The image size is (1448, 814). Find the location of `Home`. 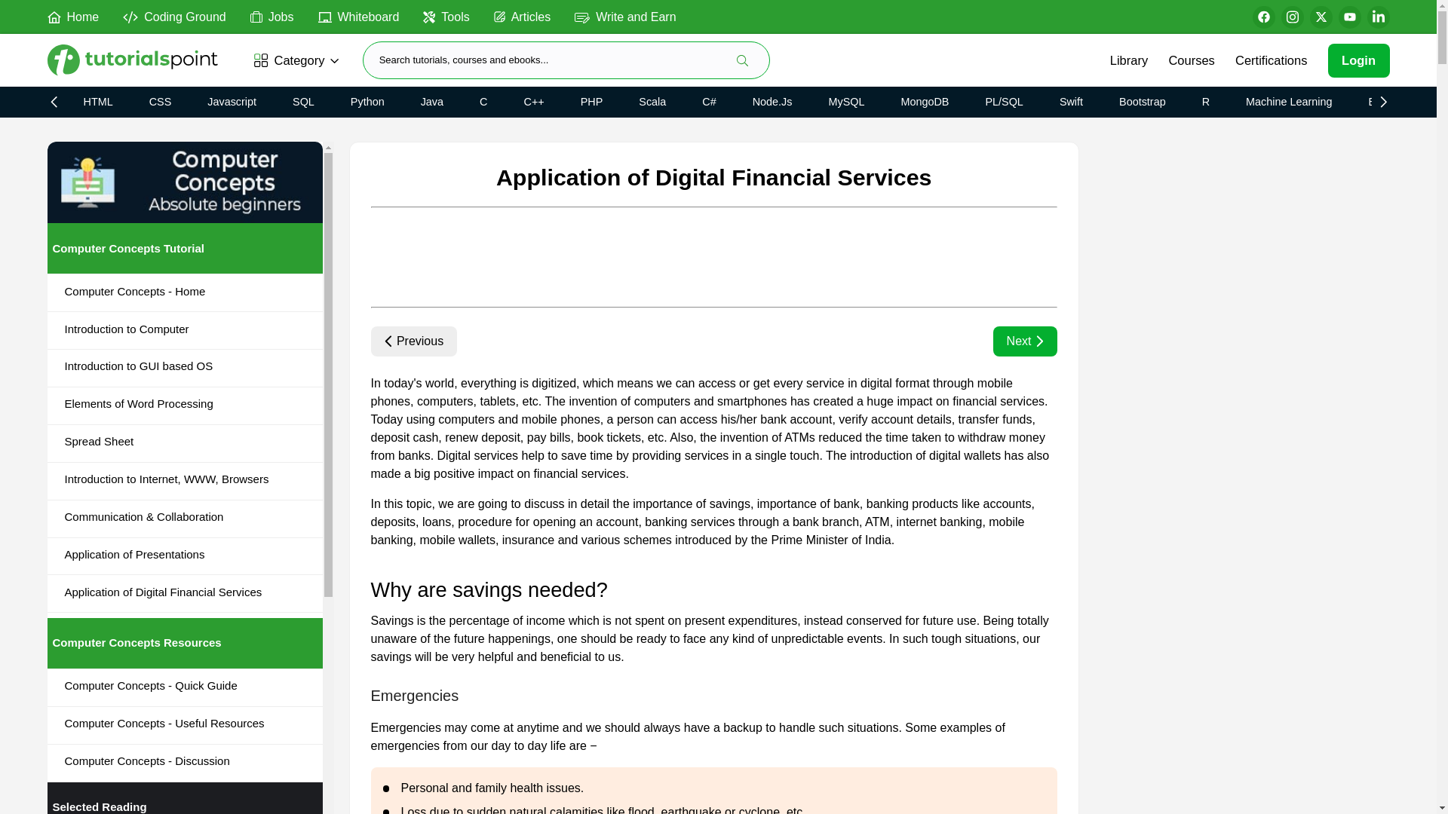

Home is located at coordinates (72, 16).